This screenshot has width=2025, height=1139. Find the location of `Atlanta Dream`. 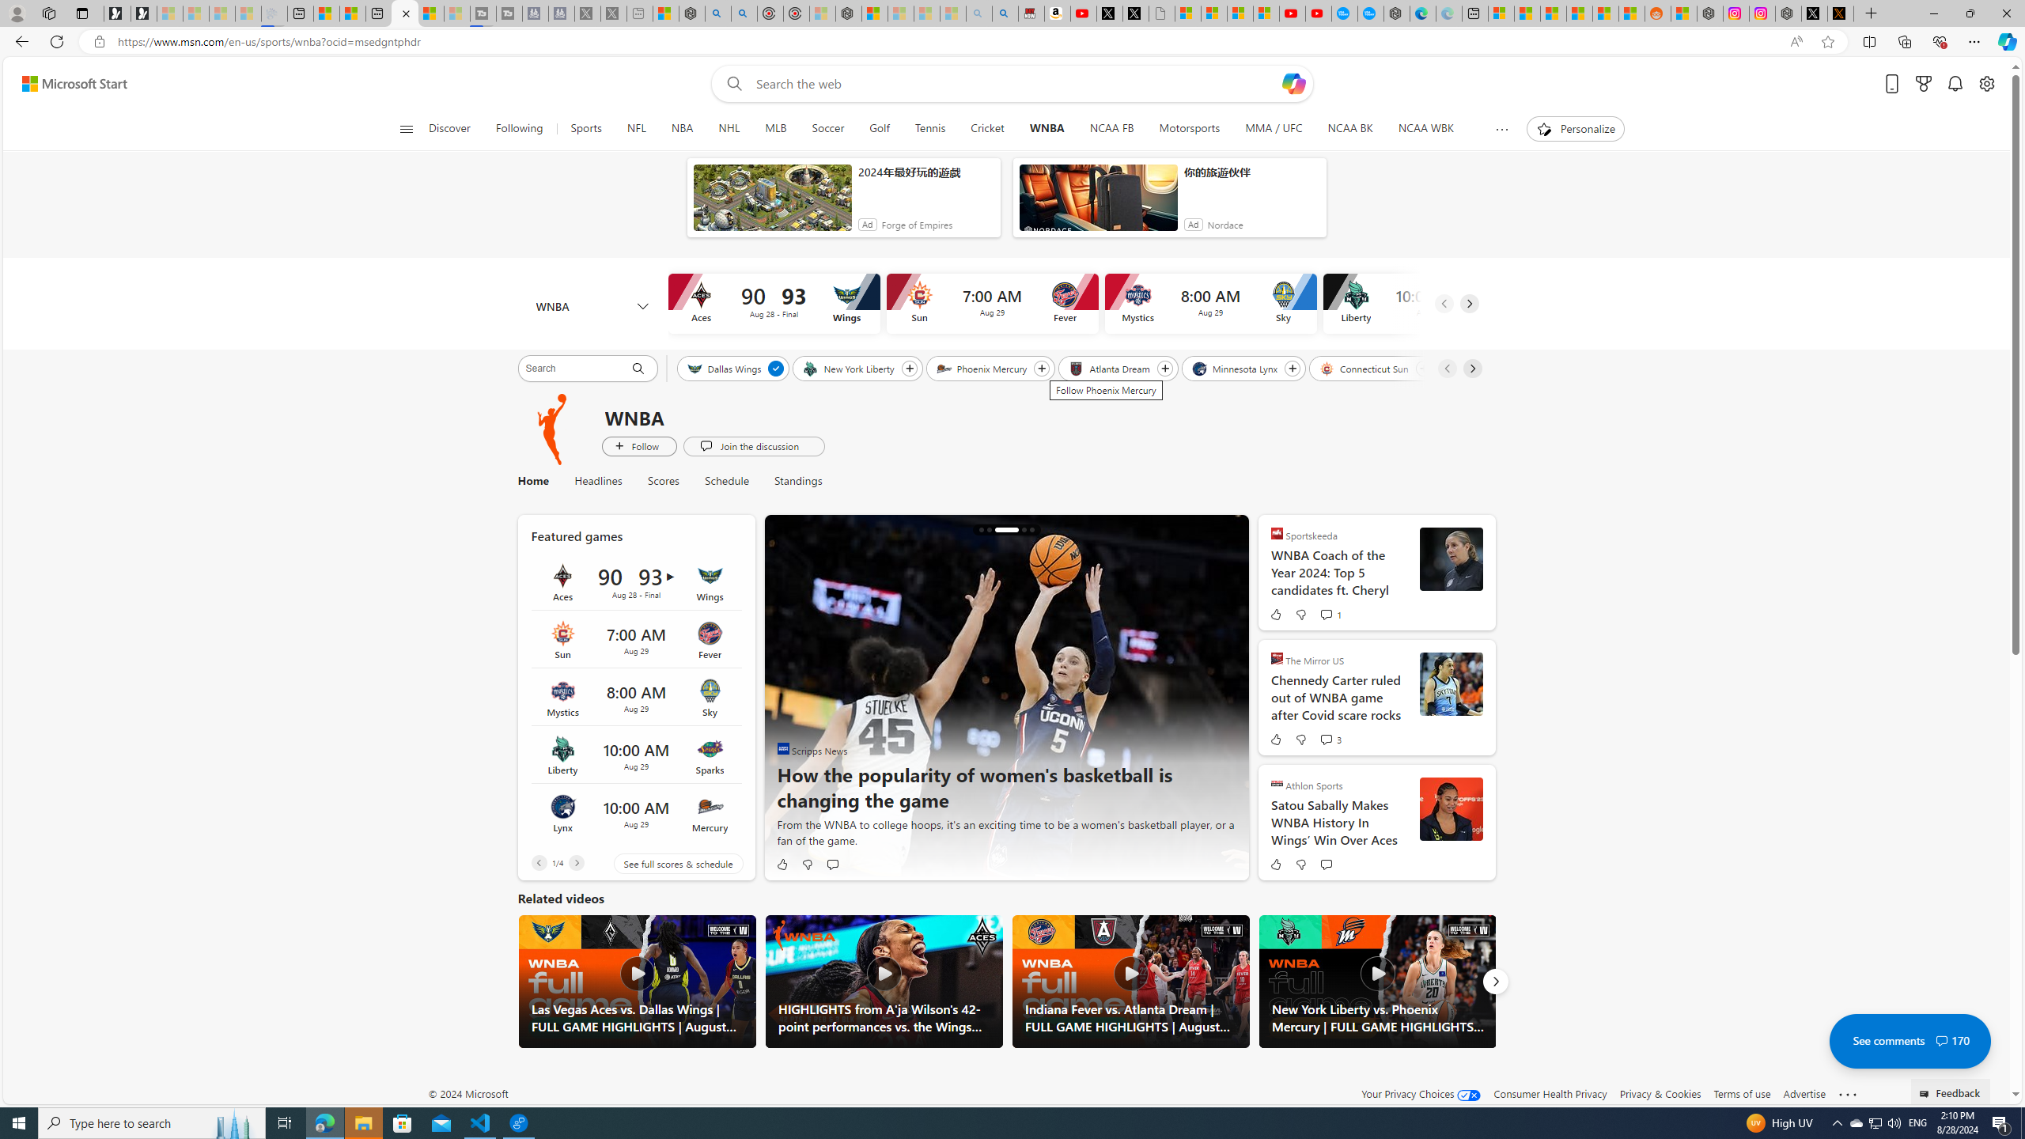

Atlanta Dream is located at coordinates (1111, 368).